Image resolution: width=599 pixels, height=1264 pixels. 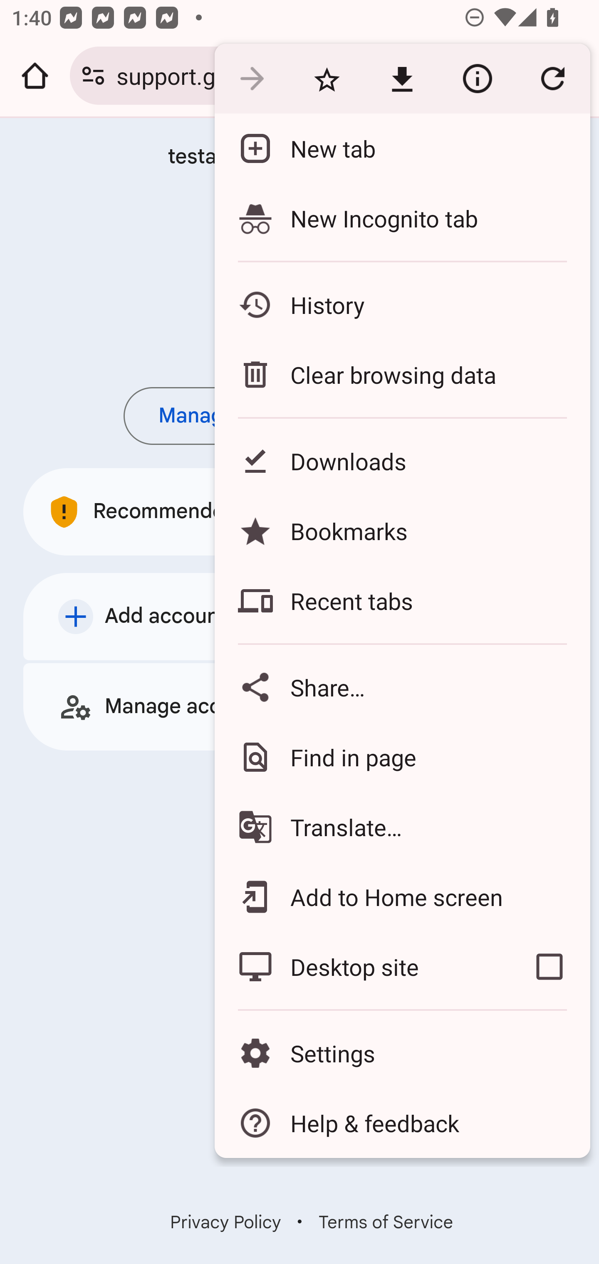 I want to click on Settings, so click(x=402, y=1054).